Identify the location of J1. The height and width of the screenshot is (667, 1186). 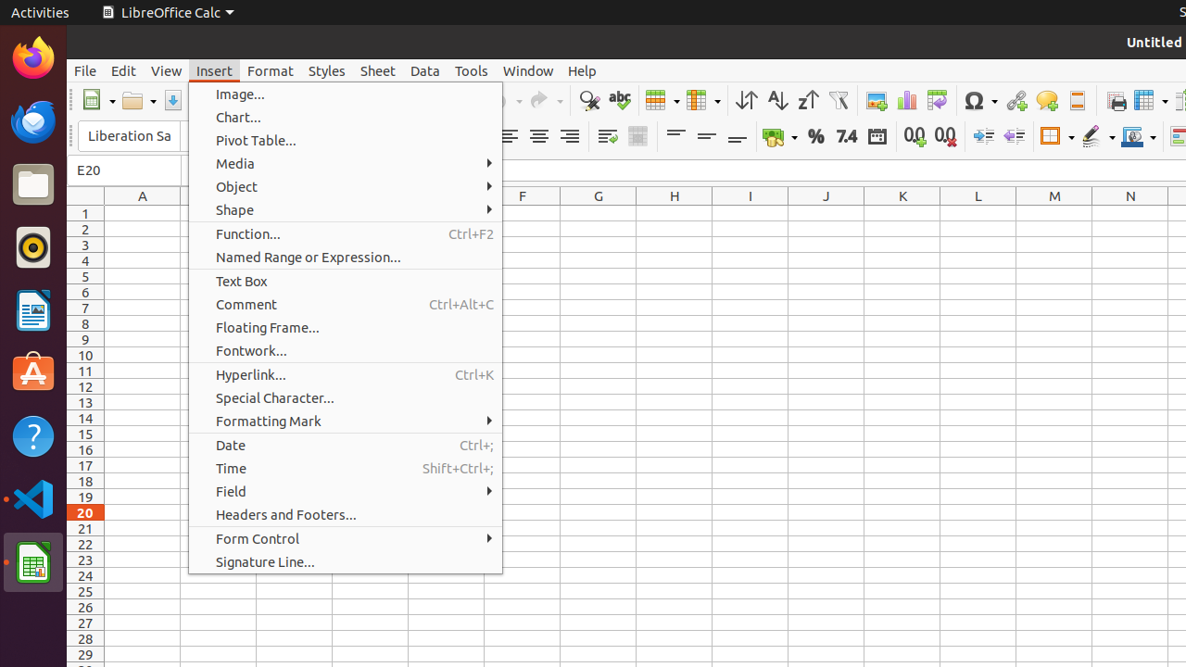
(826, 213).